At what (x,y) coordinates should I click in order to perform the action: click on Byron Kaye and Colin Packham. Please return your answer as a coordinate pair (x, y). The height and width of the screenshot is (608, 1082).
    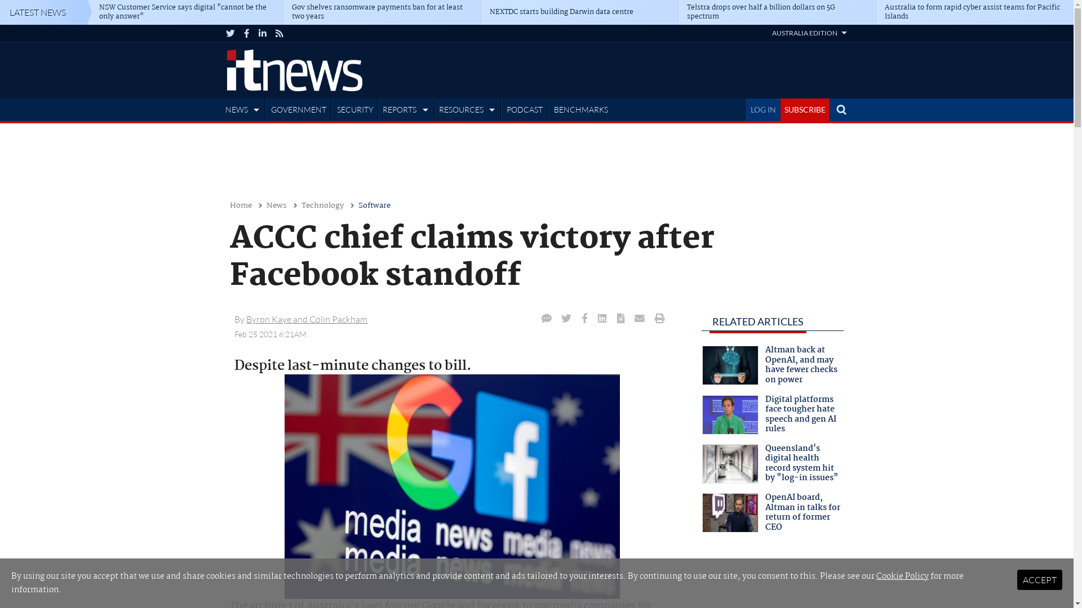
    Looking at the image, I should click on (307, 319).